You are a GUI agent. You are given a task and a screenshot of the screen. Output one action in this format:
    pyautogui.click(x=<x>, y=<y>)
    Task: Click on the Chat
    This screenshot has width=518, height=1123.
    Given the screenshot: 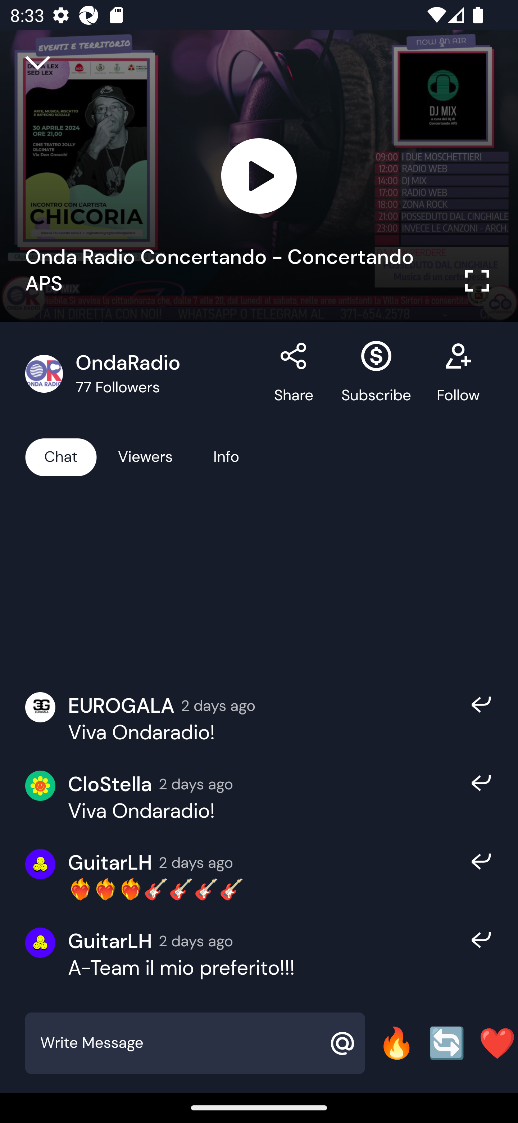 What is the action you would take?
    pyautogui.click(x=61, y=456)
    